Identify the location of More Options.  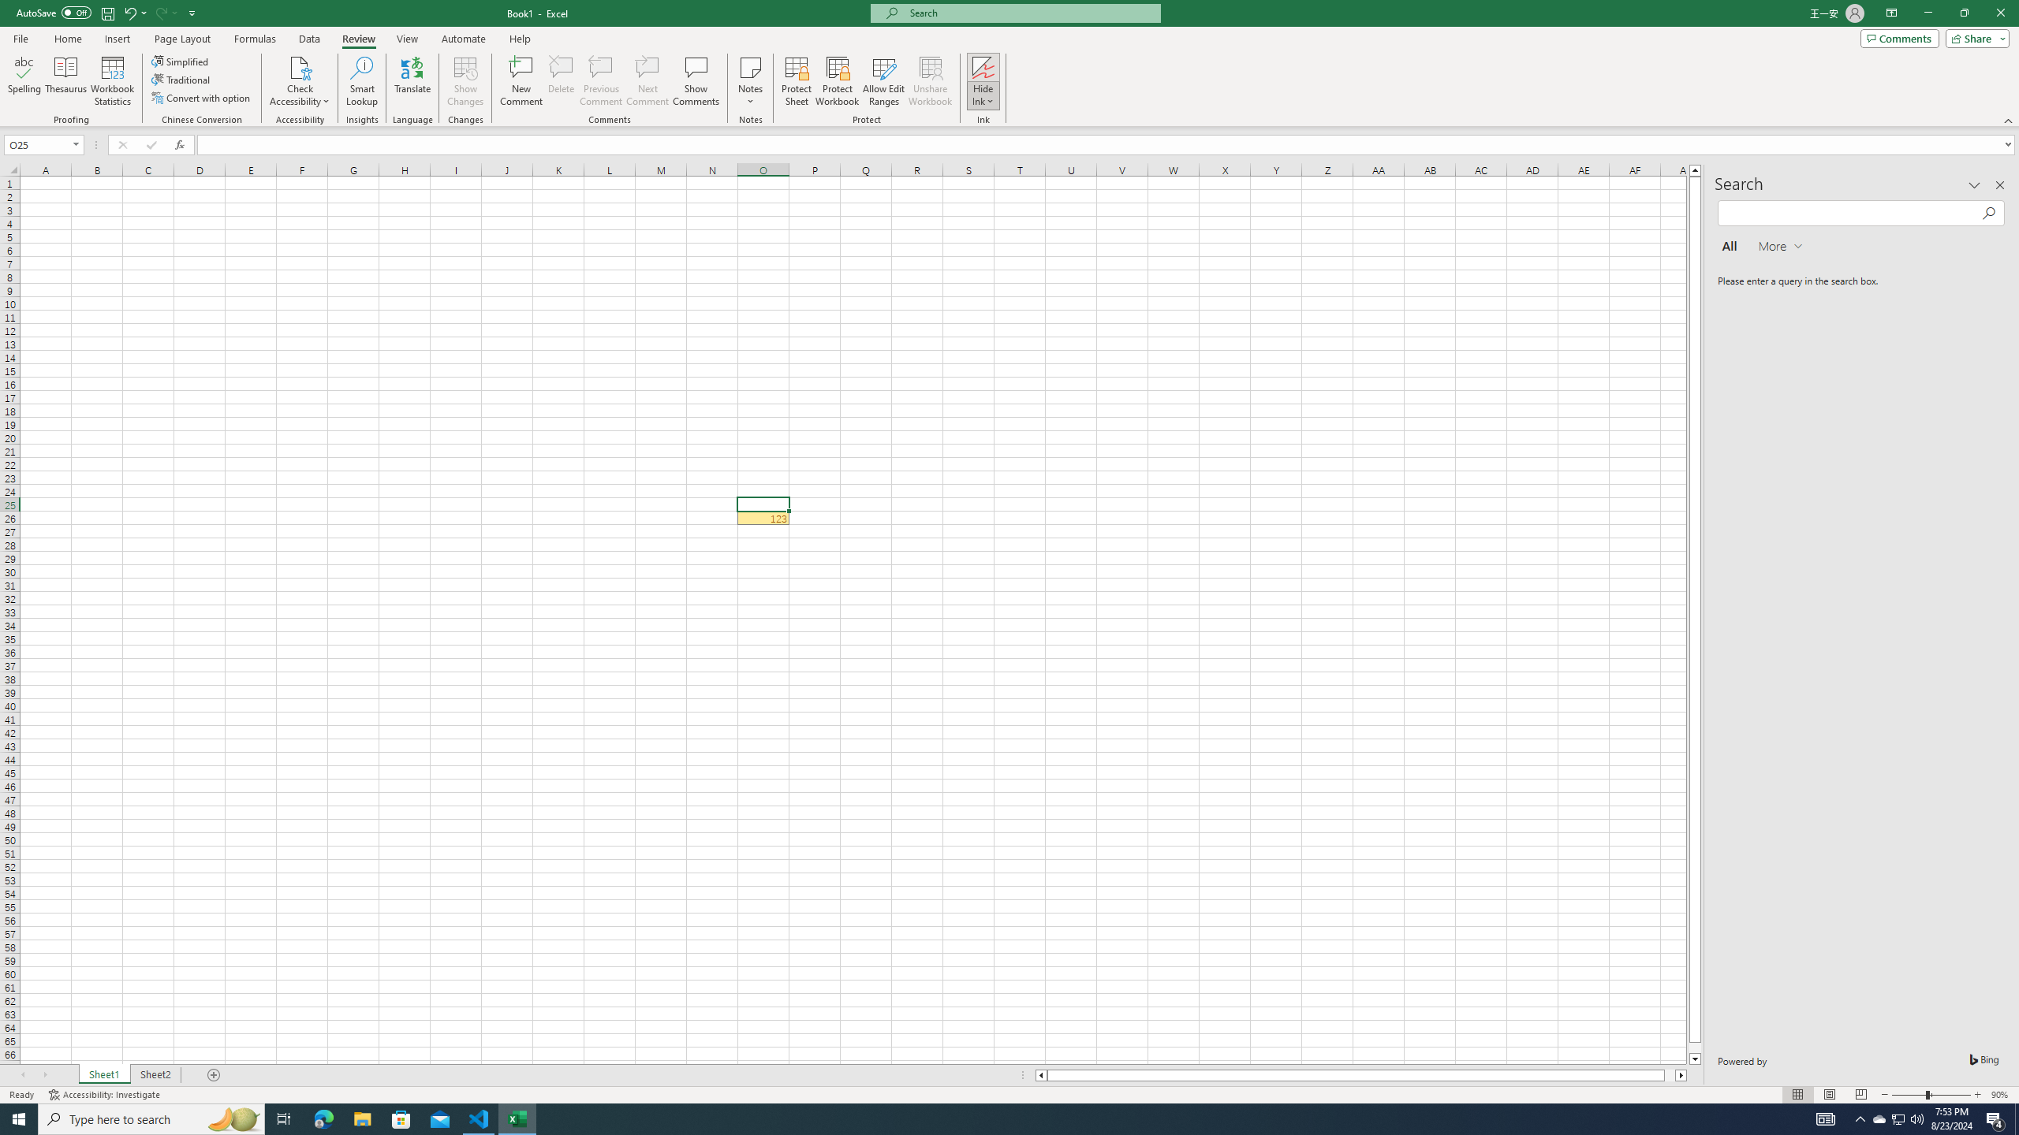
(983, 95).